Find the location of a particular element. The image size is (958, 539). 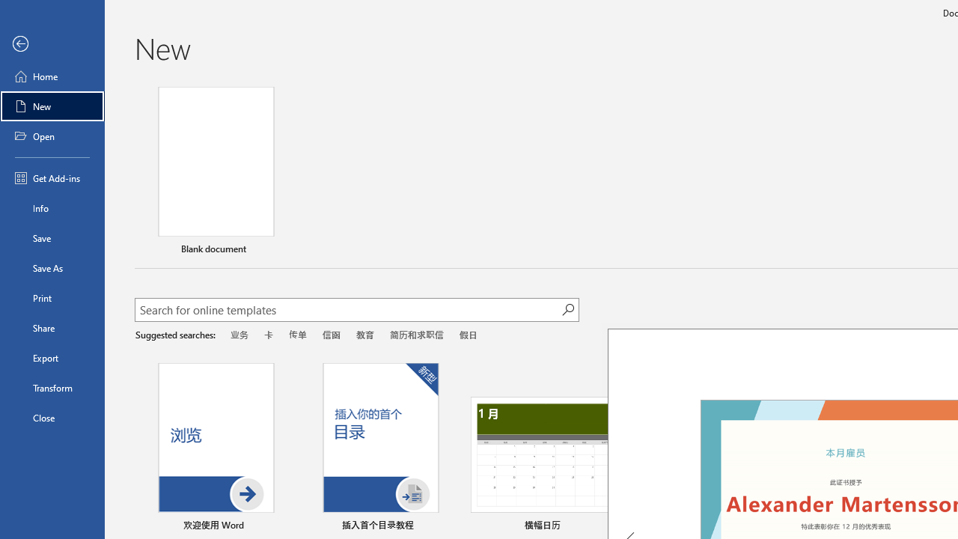

Back is located at coordinates (52, 44).